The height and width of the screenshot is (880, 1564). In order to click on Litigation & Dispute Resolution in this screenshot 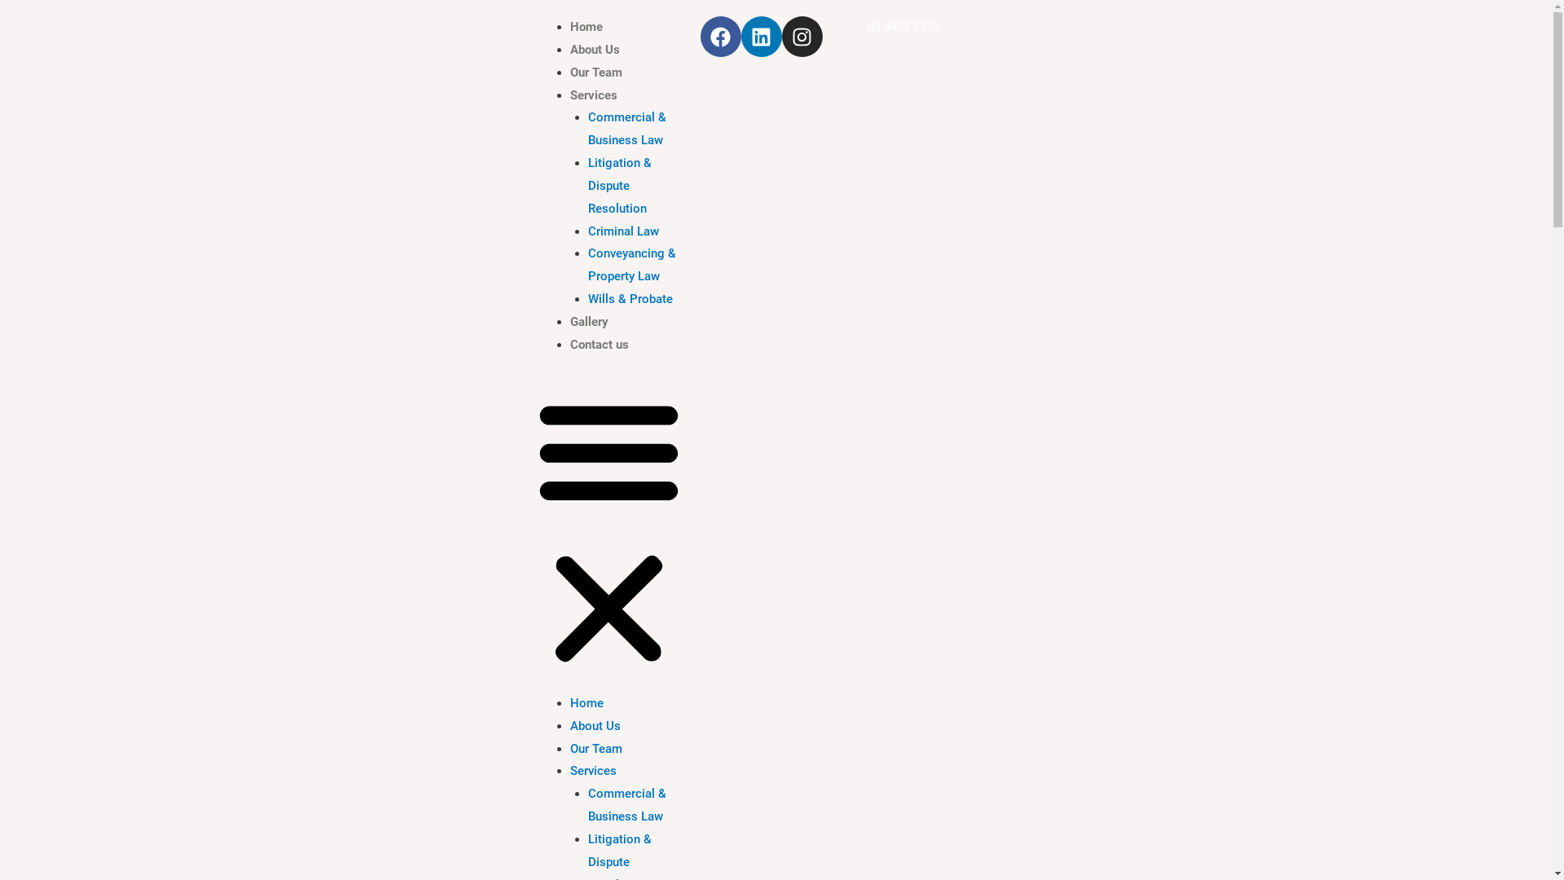, I will do `click(620, 186)`.